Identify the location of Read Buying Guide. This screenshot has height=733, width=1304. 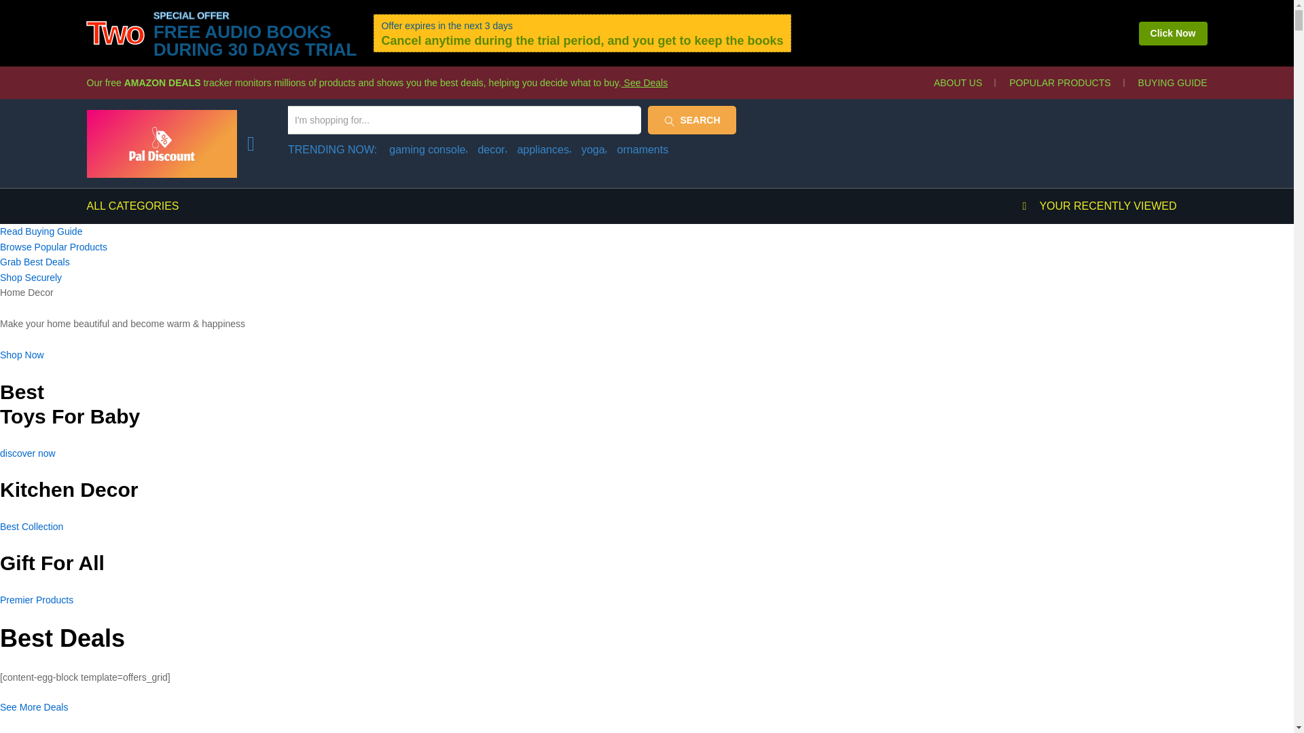
(41, 231).